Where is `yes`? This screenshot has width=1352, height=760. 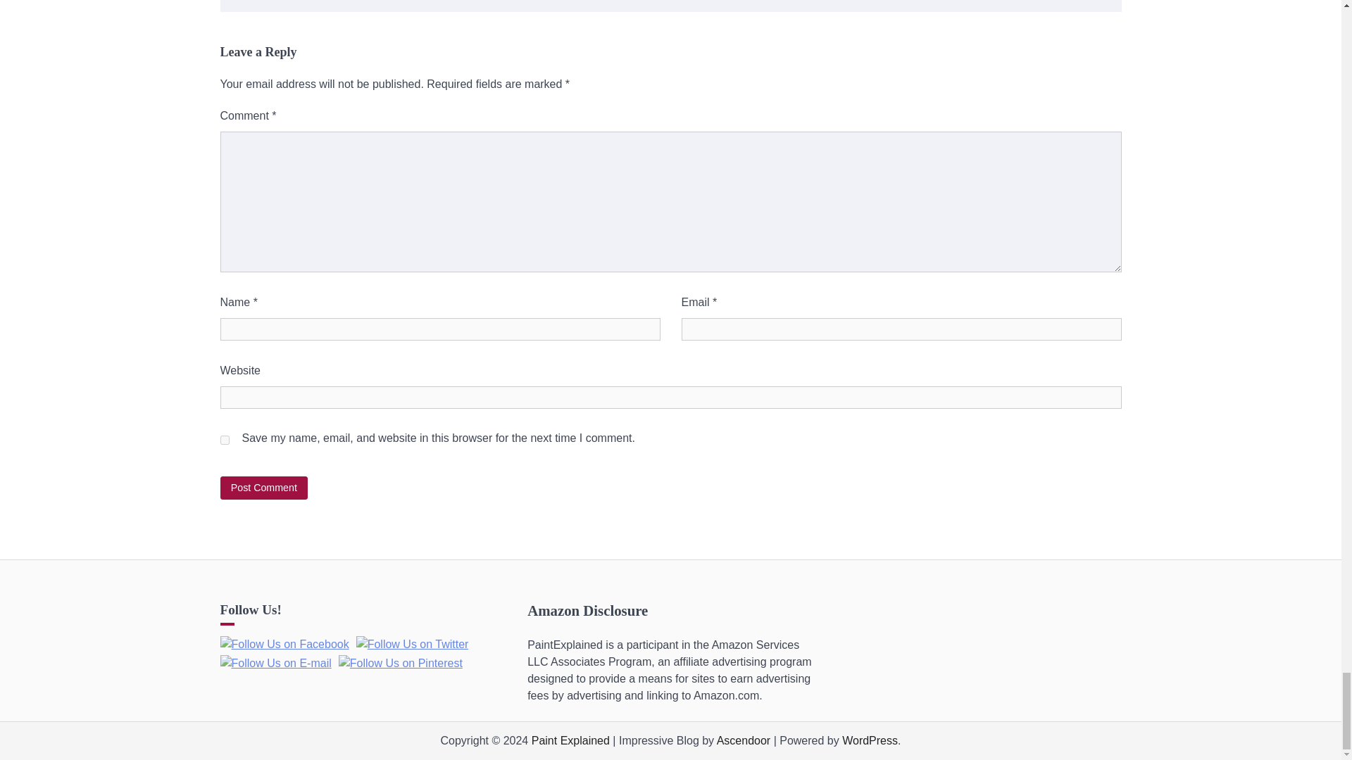
yes is located at coordinates (224, 439).